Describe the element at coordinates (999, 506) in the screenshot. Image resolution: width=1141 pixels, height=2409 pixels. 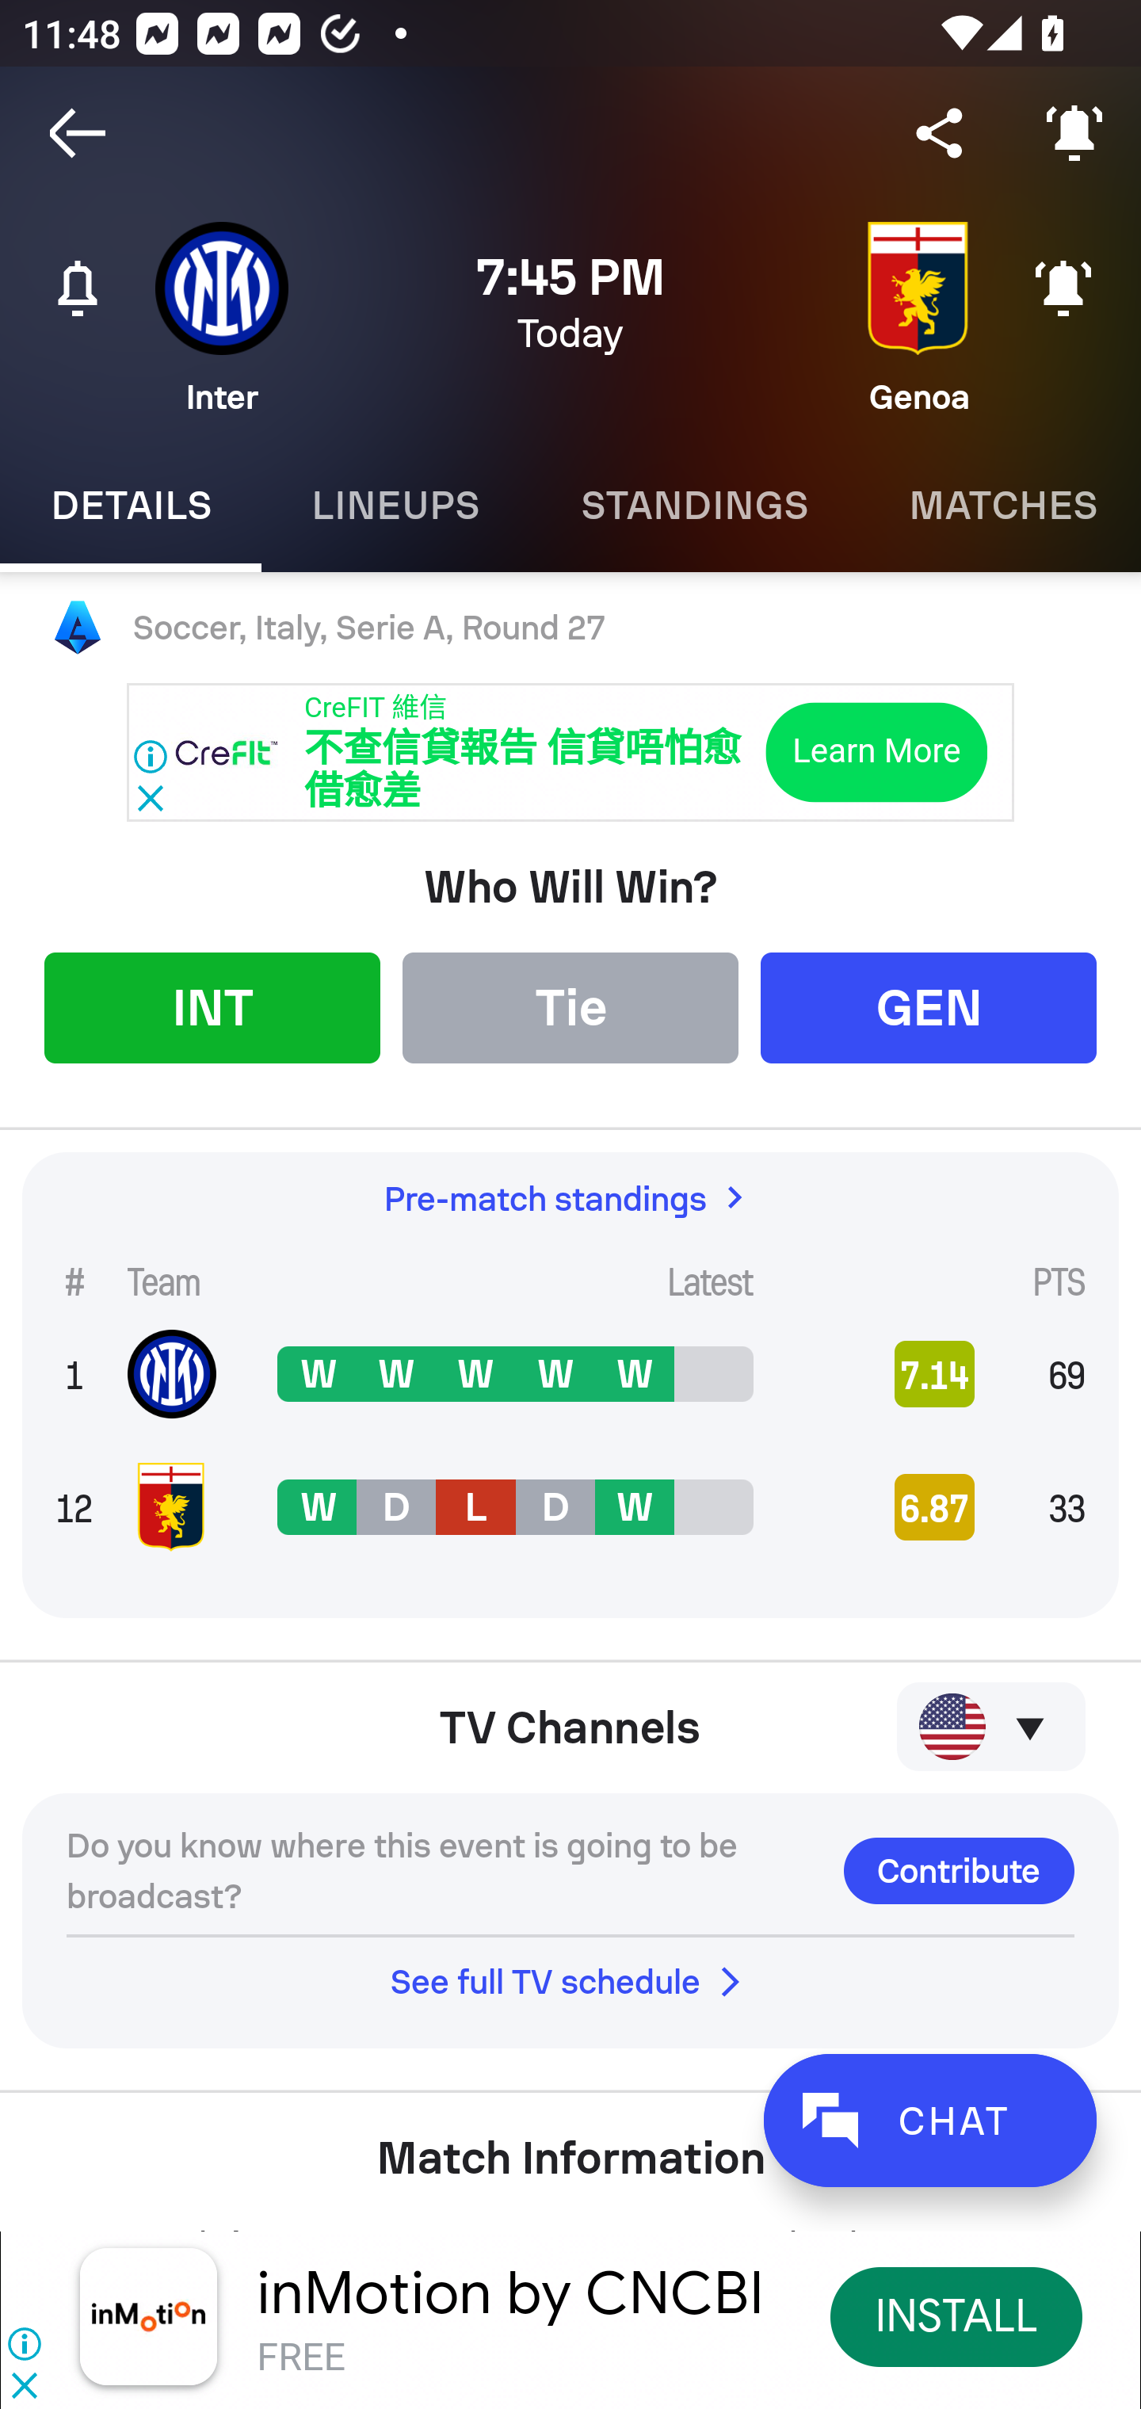
I see `Matches MATCHES` at that location.